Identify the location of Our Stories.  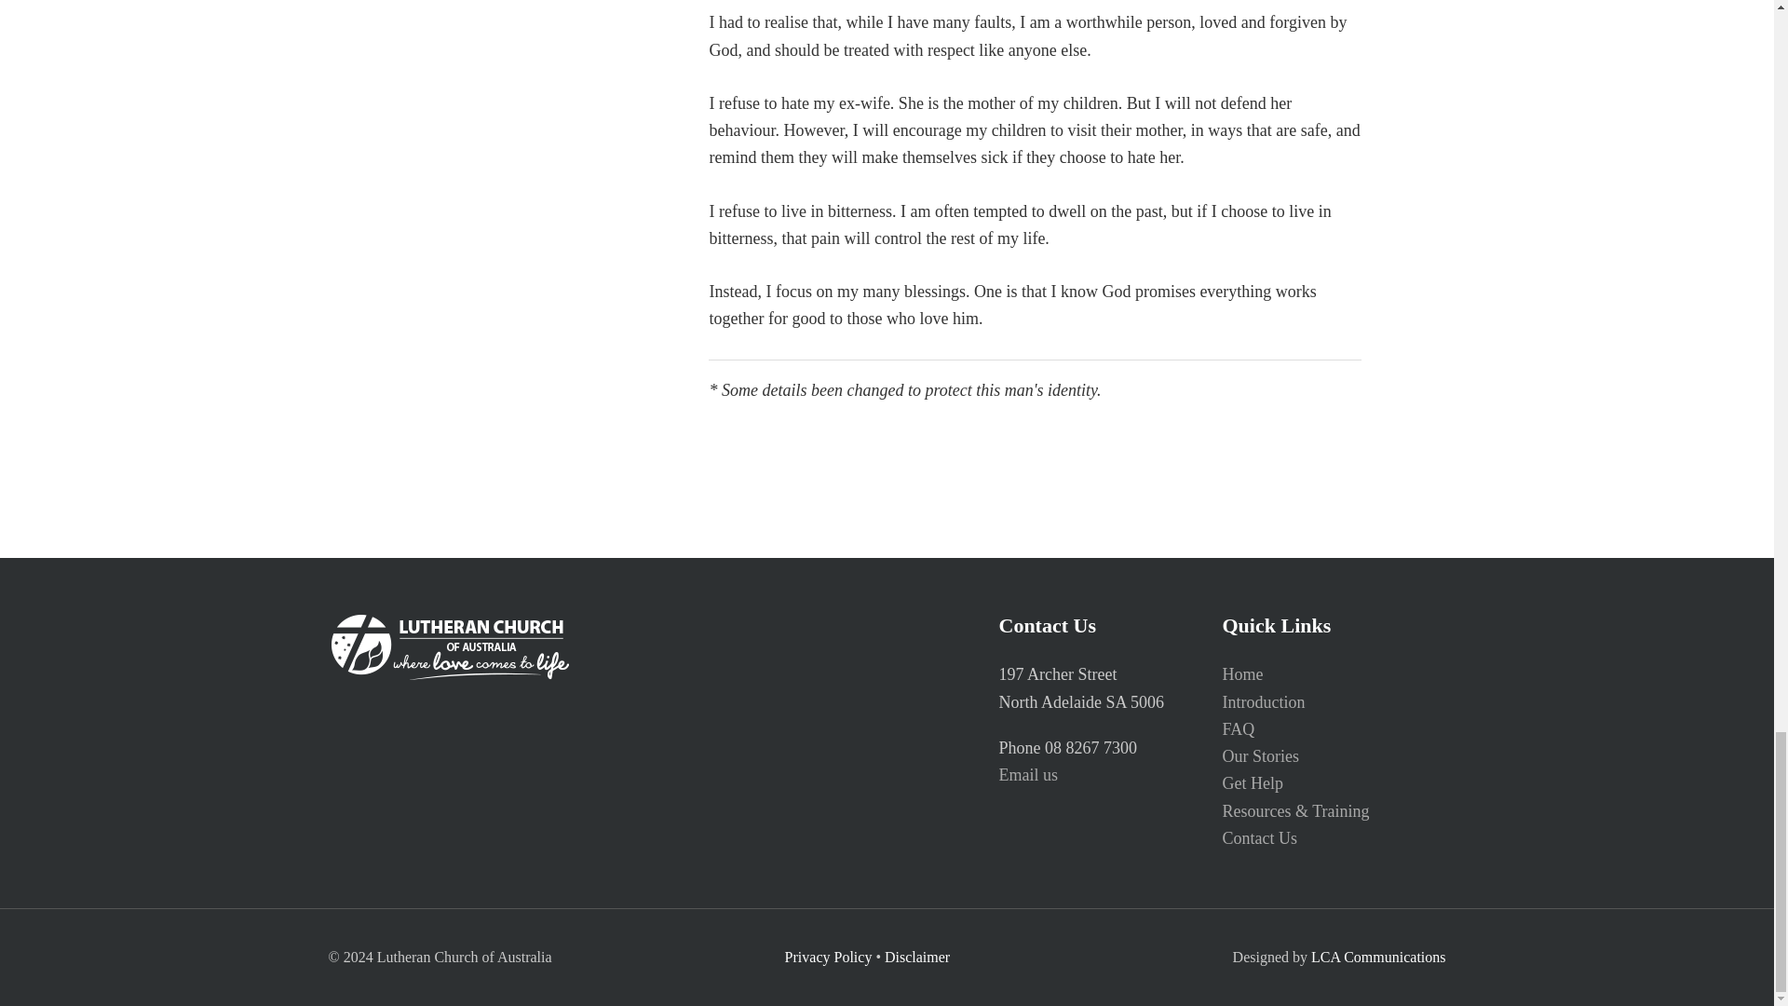
(1260, 756).